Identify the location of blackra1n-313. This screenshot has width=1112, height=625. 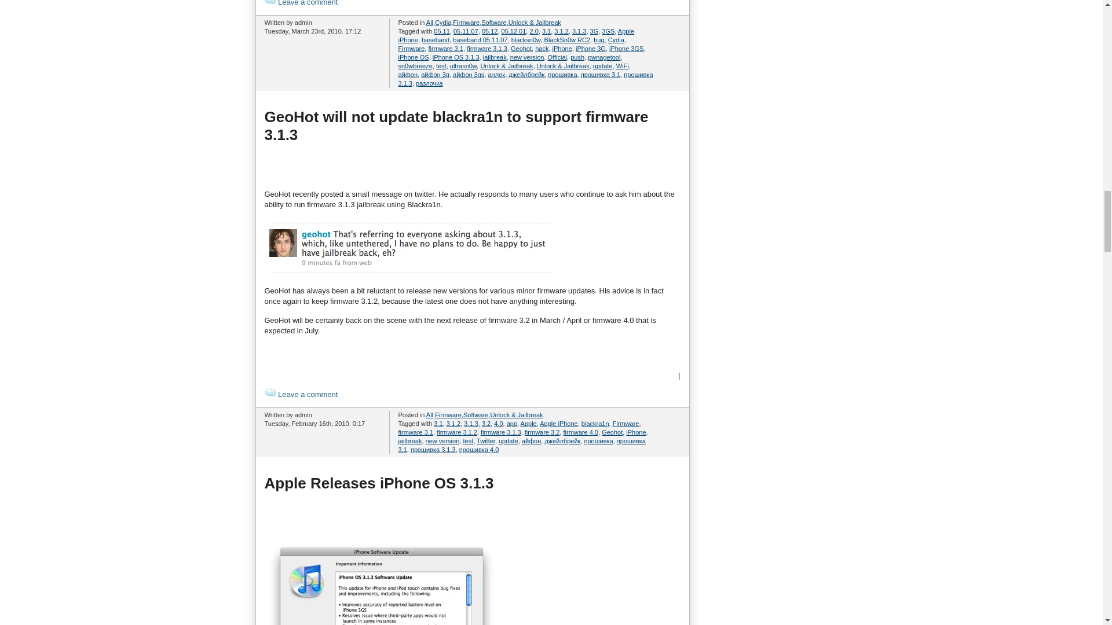
(408, 248).